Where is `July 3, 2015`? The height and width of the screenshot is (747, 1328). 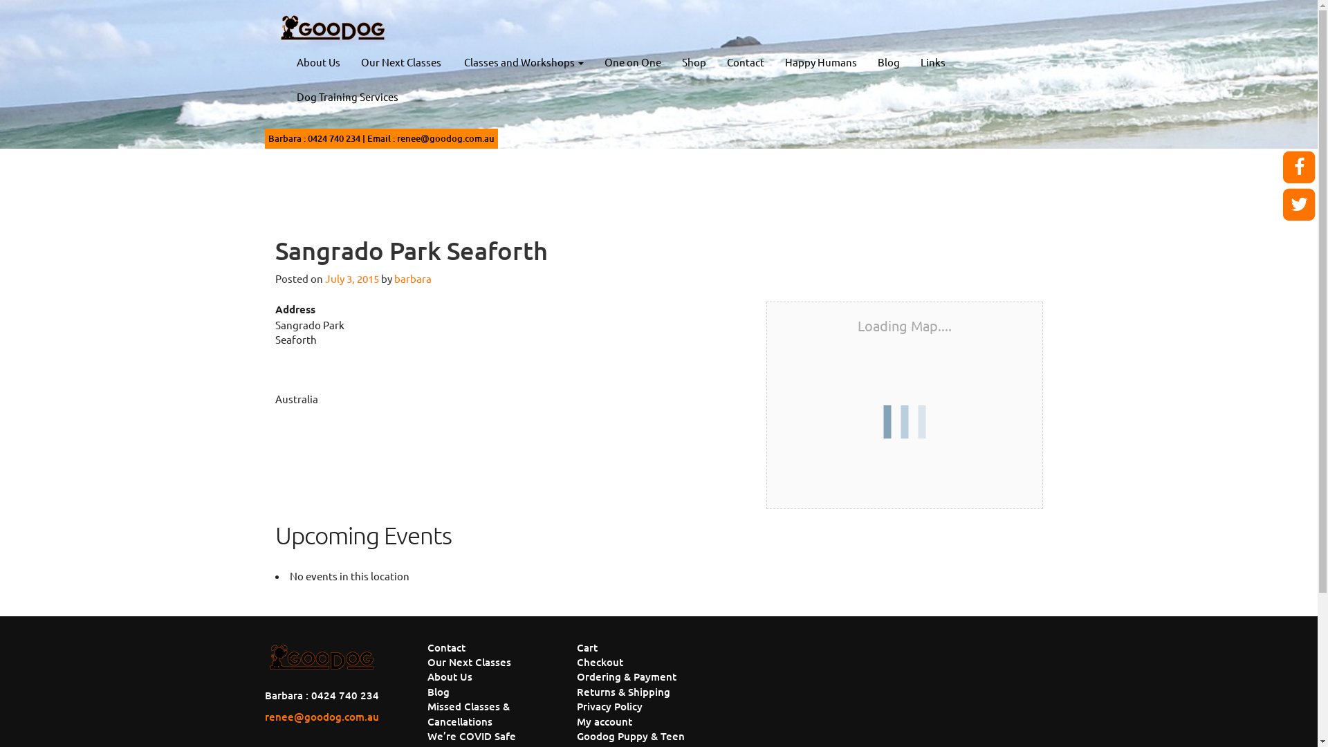
July 3, 2015 is located at coordinates (352, 278).